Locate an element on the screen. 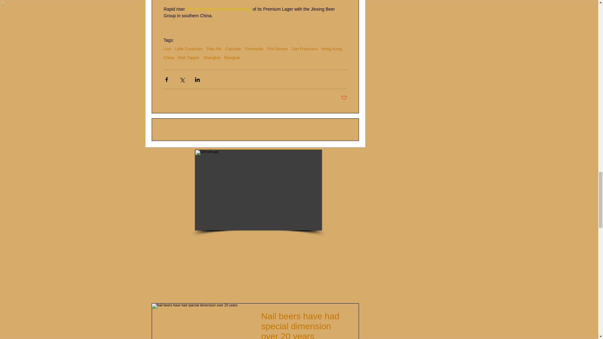  San Francisco is located at coordinates (305, 49).